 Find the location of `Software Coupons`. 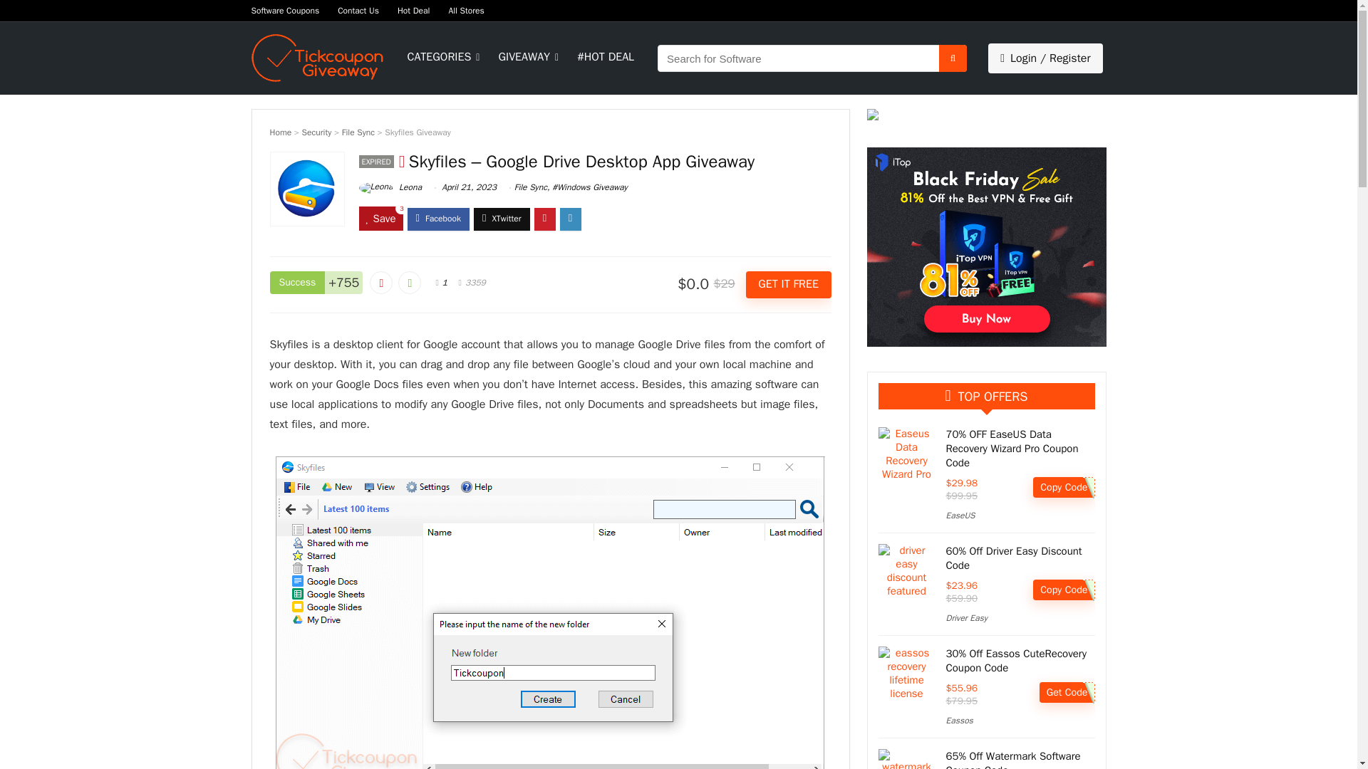

Software Coupons is located at coordinates (284, 10).